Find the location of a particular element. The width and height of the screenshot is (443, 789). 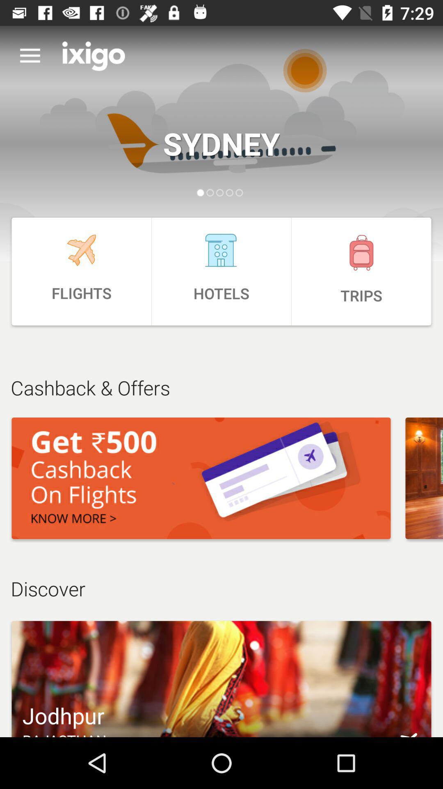

select the icon above the cashback & offers item is located at coordinates (361, 271).